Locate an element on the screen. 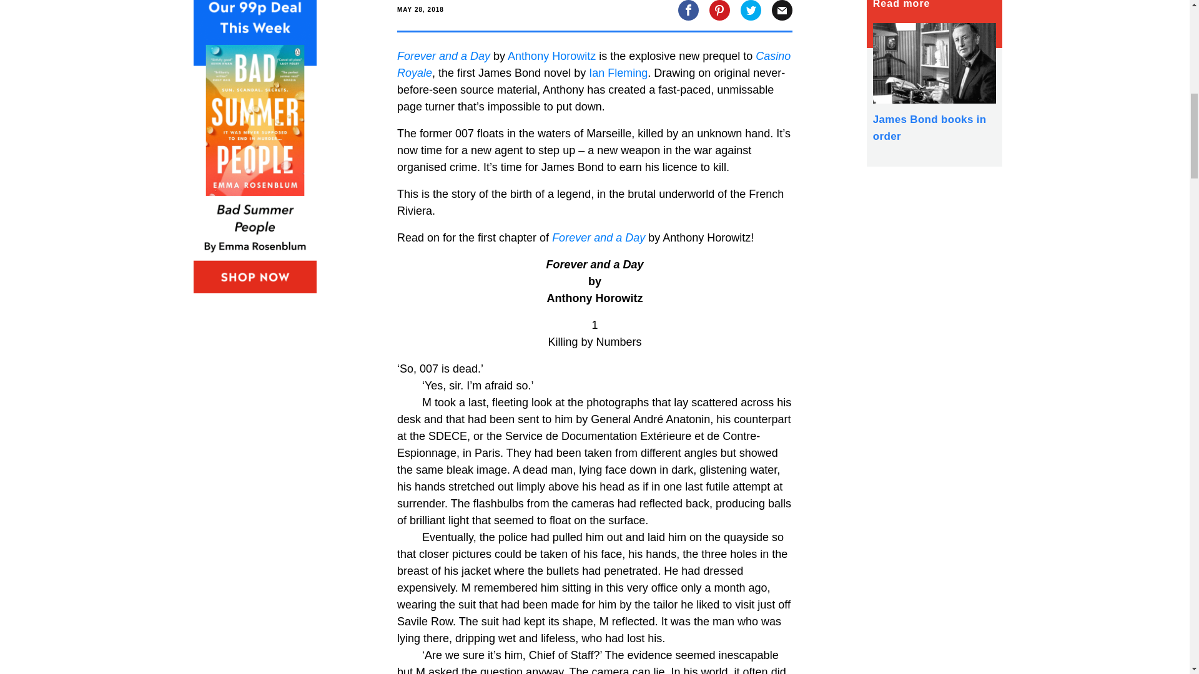  Forever and a Day is located at coordinates (598, 237).